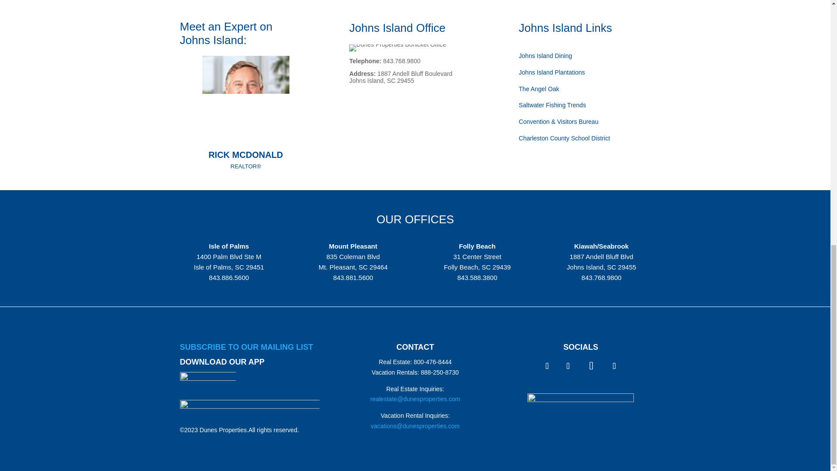 This screenshot has height=471, width=837. I want to click on DunesPropLogo-White, so click(249, 410).